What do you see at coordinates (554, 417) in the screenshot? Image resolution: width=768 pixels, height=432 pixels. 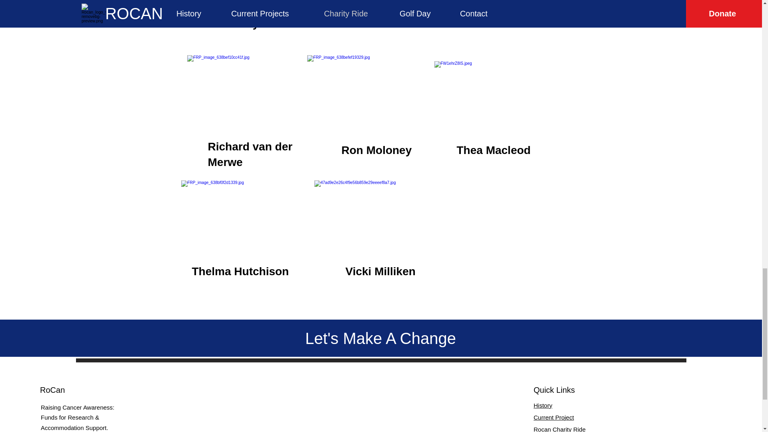 I see `Current Project` at bounding box center [554, 417].